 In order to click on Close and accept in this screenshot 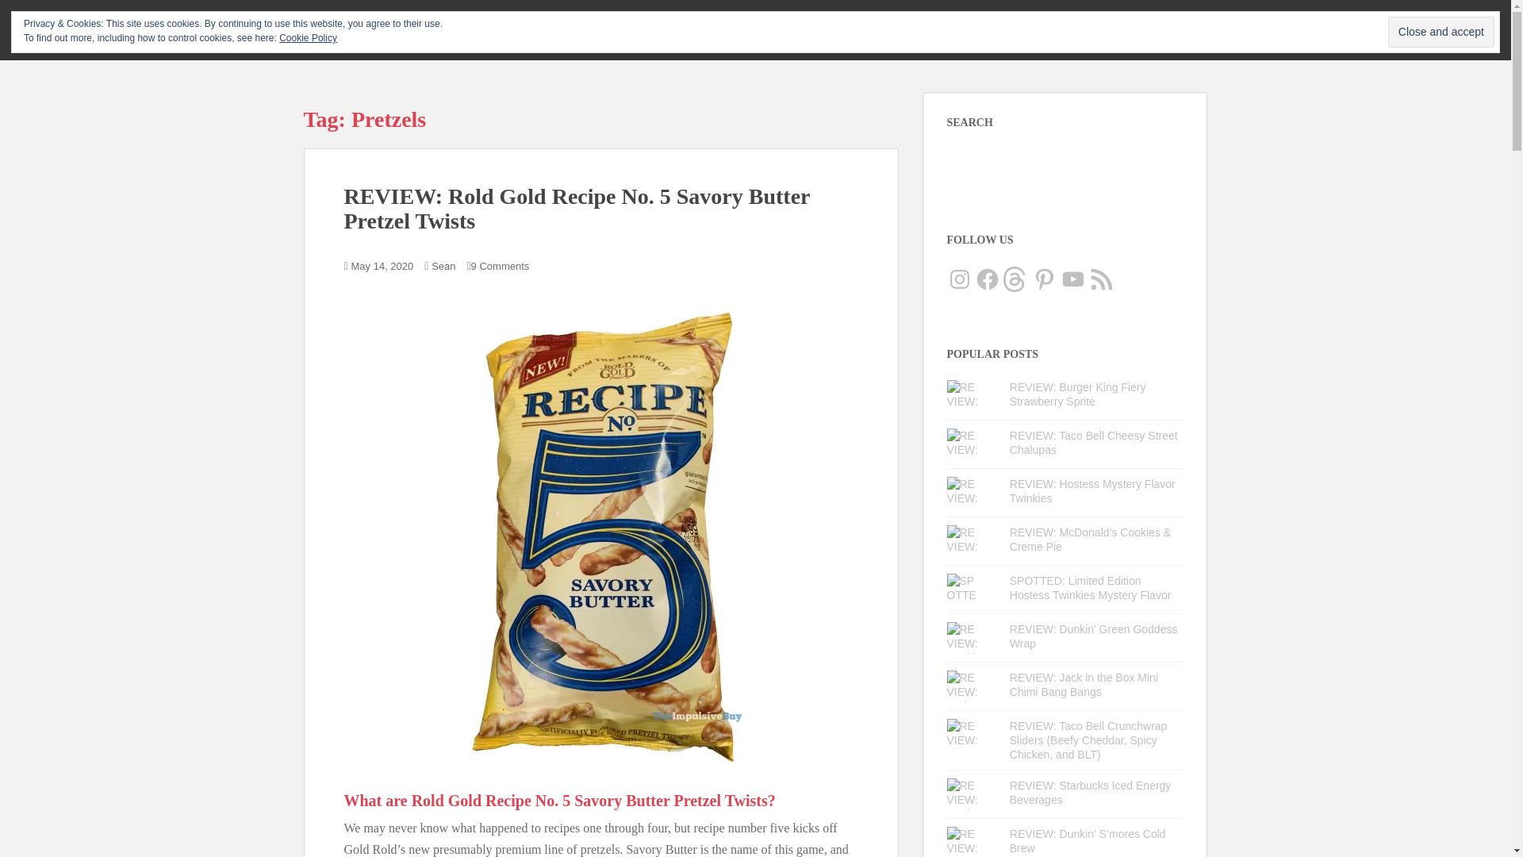, I will do `click(1441, 32)`.